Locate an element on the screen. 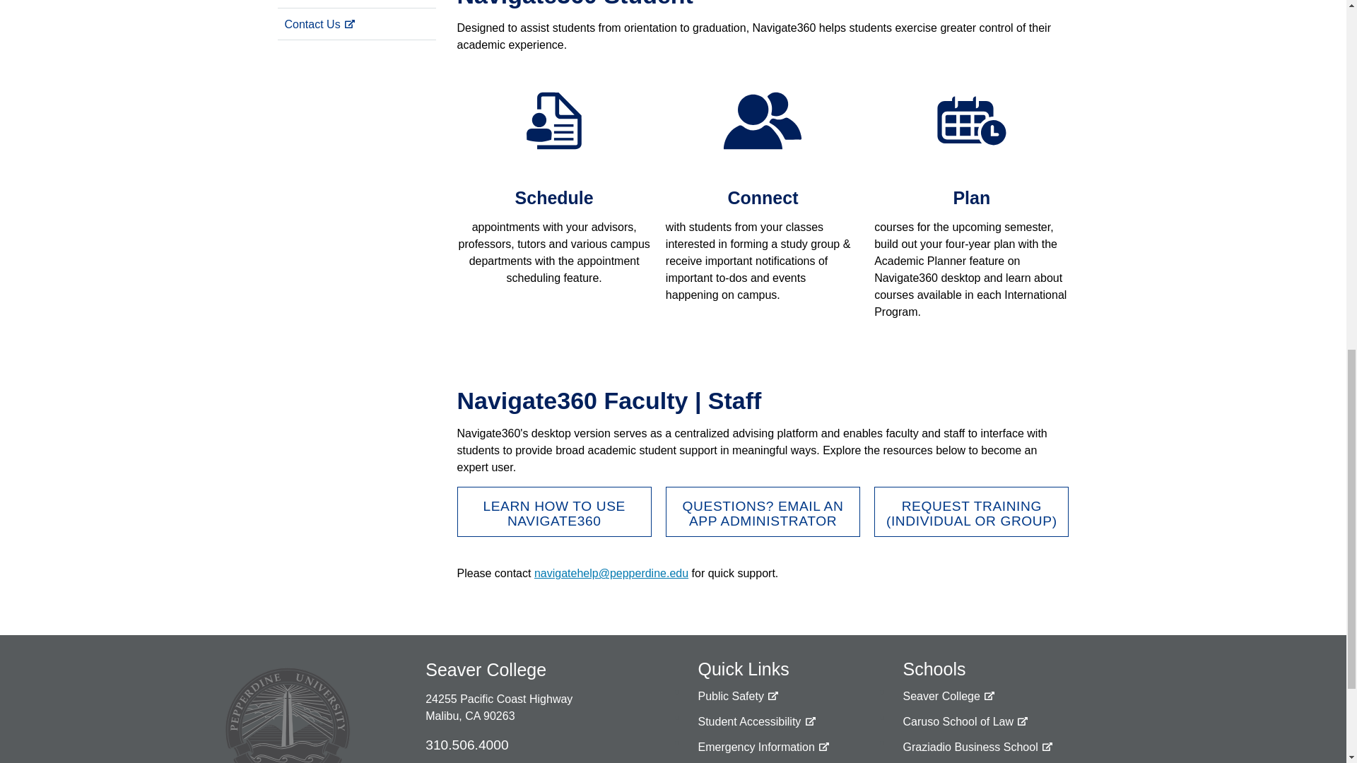 This screenshot has width=1357, height=763. Link to External Site is located at coordinates (356, 4).